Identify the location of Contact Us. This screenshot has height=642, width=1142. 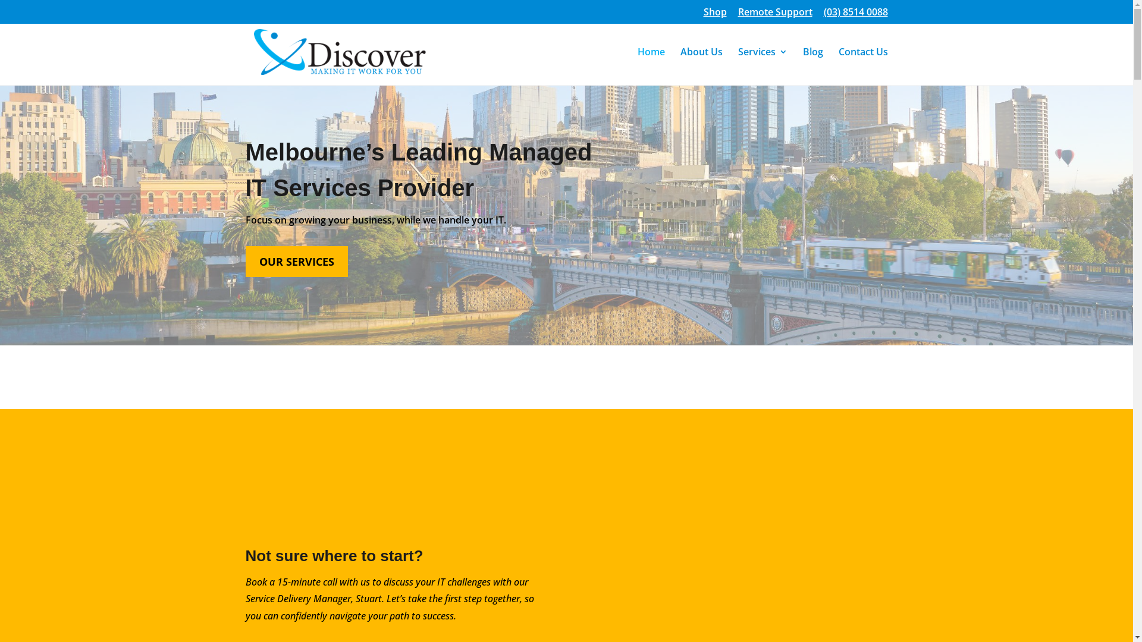
(864, 67).